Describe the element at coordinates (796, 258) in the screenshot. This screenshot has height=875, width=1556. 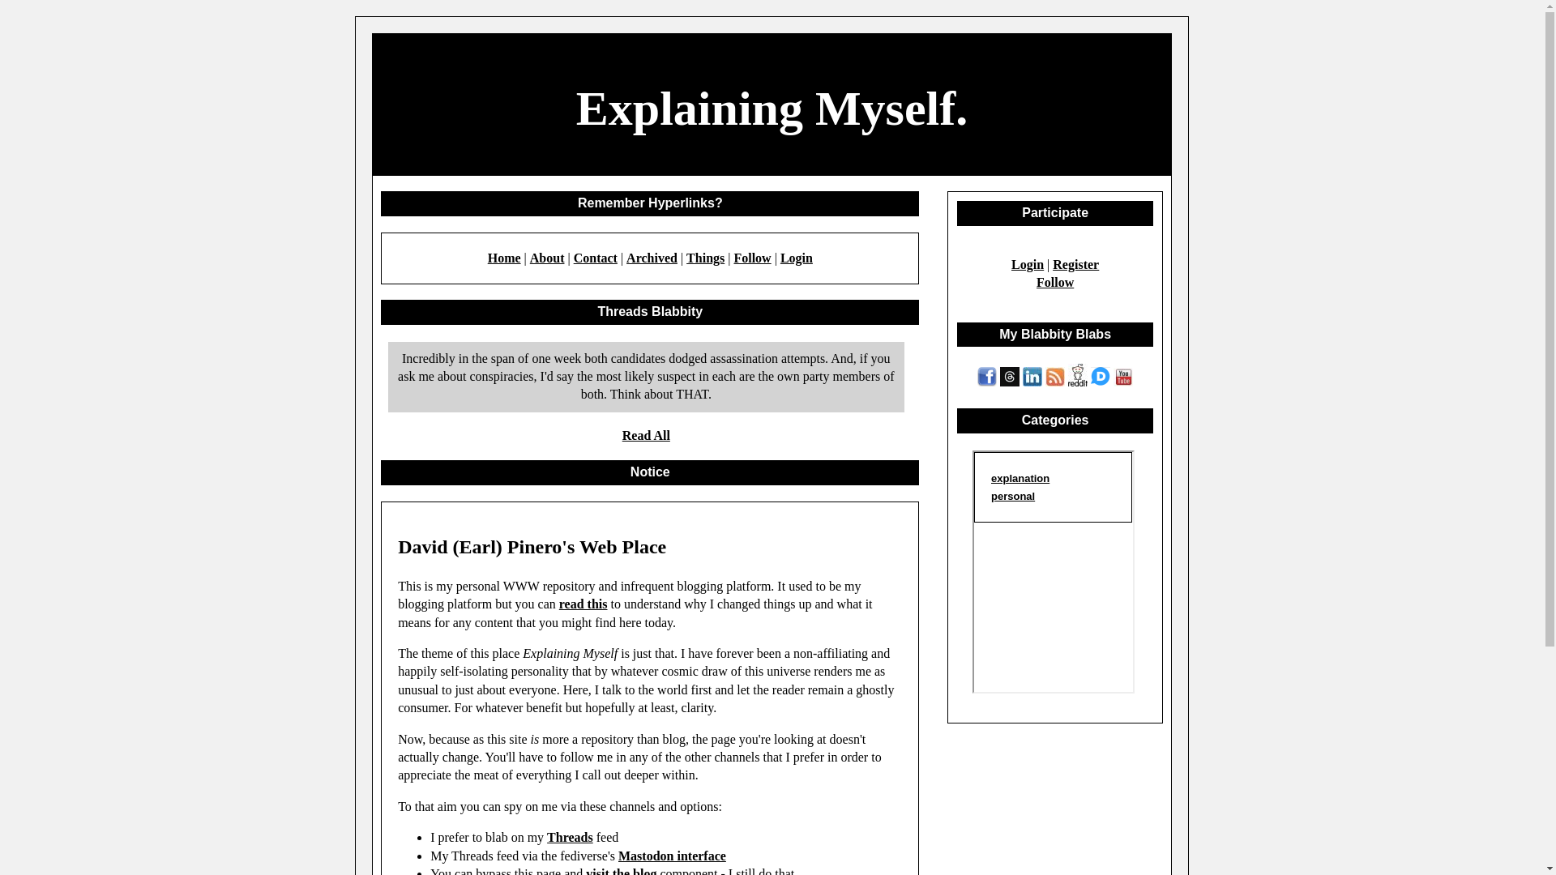
I see `Login` at that location.